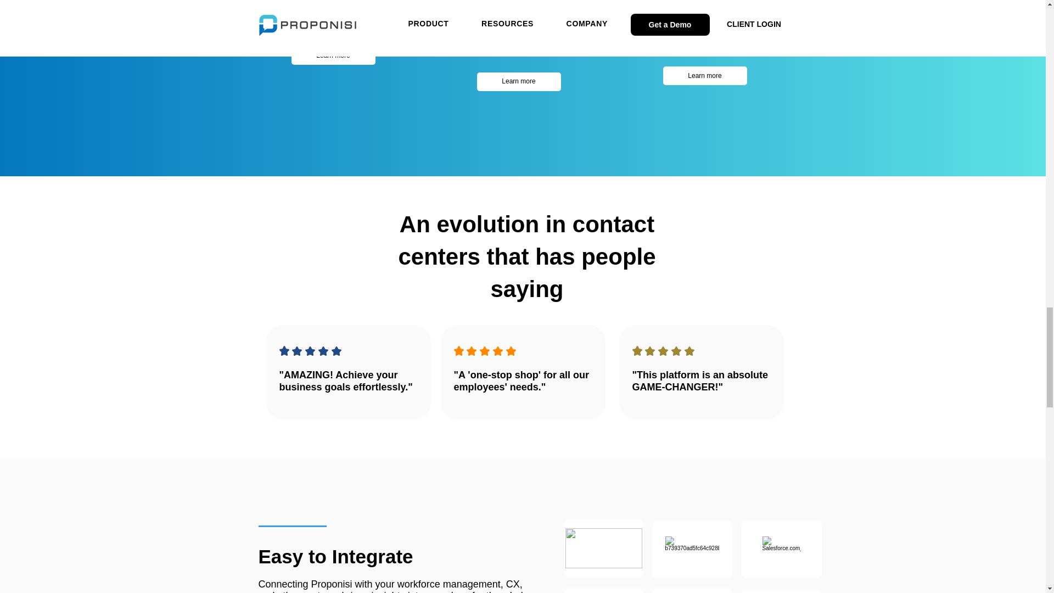 The image size is (1054, 593). I want to click on Learn more, so click(518, 81).